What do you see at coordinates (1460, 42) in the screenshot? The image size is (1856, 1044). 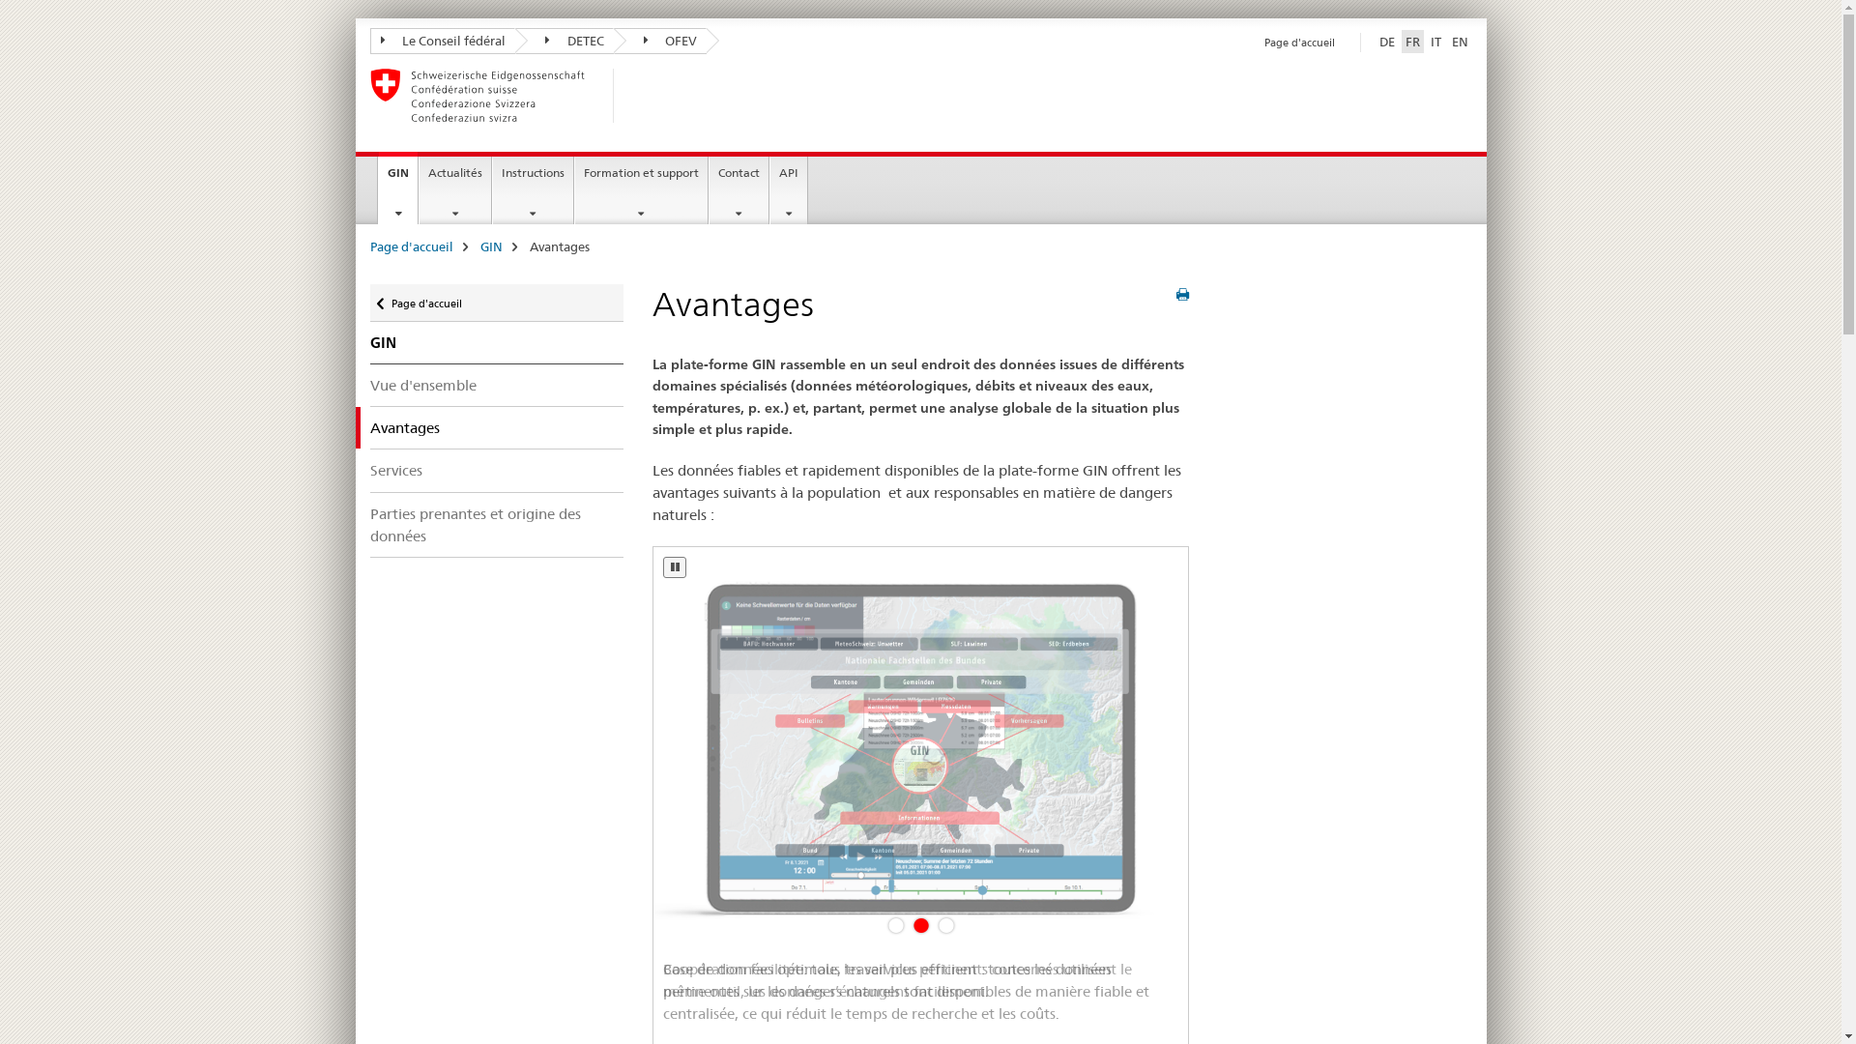 I see `EN` at bounding box center [1460, 42].